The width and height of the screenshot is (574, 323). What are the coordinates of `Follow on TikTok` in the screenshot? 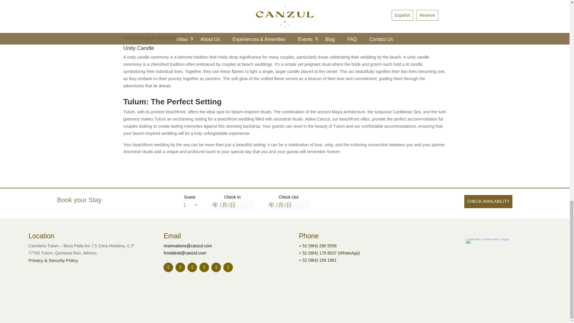 It's located at (216, 267).